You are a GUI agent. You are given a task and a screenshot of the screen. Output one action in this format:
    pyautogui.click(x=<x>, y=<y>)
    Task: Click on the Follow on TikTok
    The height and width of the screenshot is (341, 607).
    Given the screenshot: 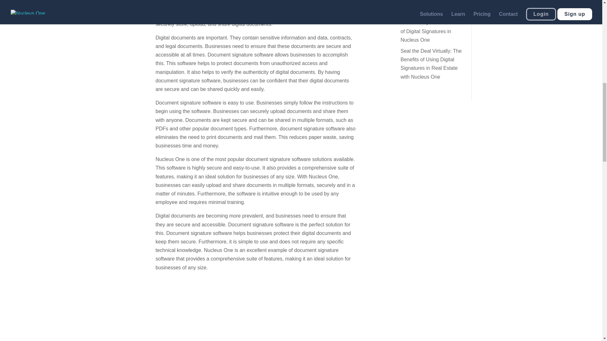 What is the action you would take?
    pyautogui.click(x=426, y=114)
    